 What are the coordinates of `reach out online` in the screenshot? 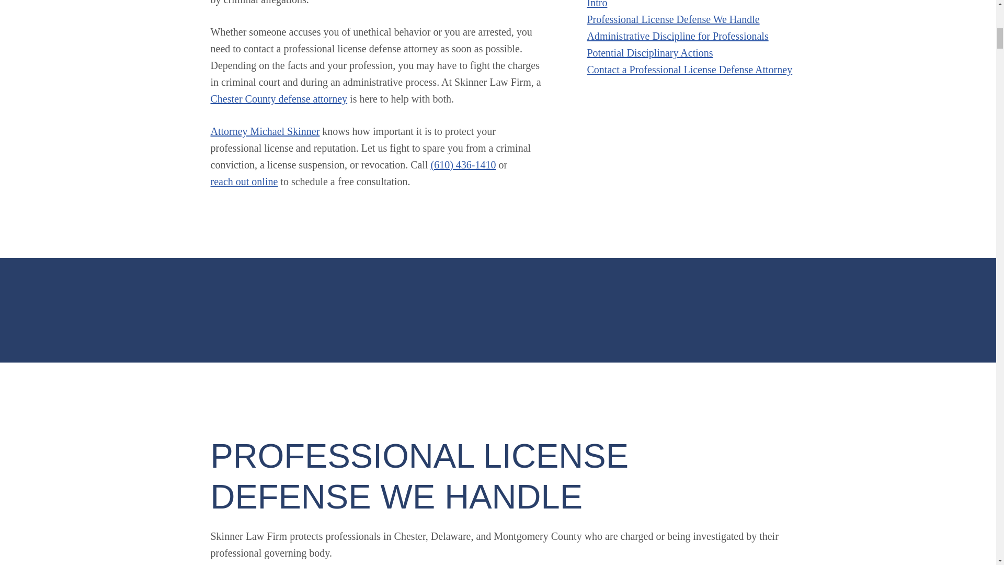 It's located at (244, 181).